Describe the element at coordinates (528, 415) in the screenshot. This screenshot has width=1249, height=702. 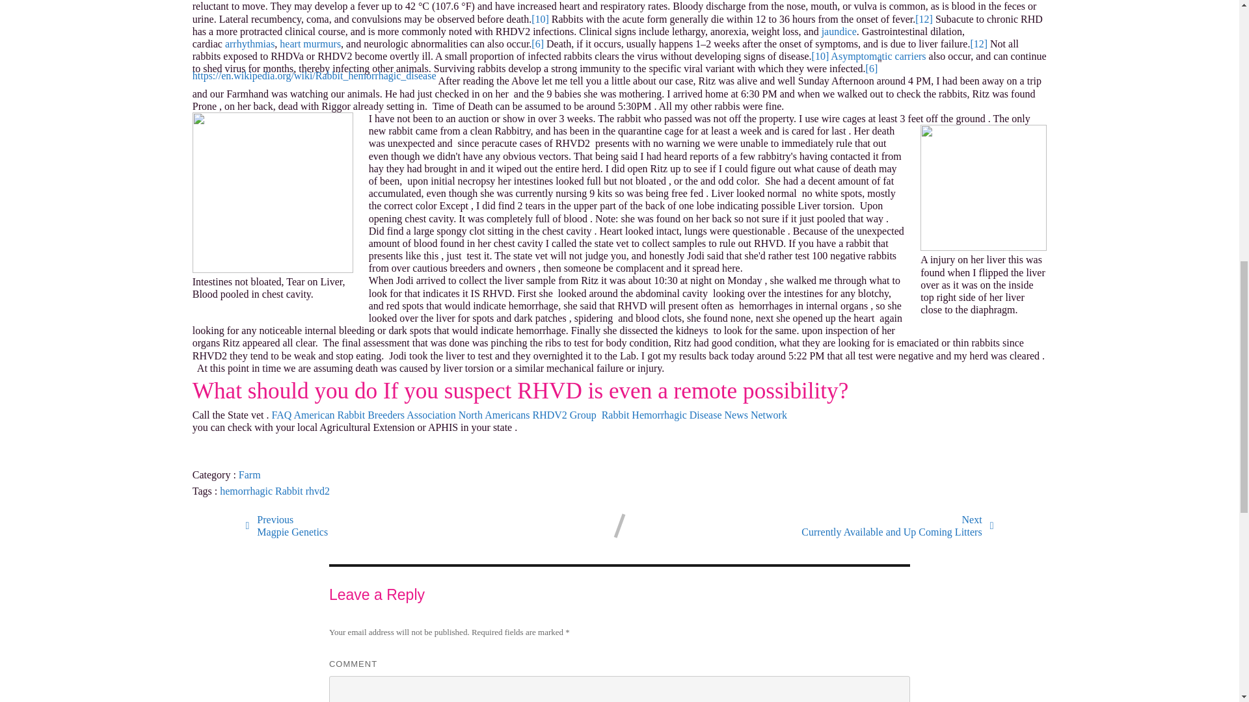
I see `jaundice` at that location.